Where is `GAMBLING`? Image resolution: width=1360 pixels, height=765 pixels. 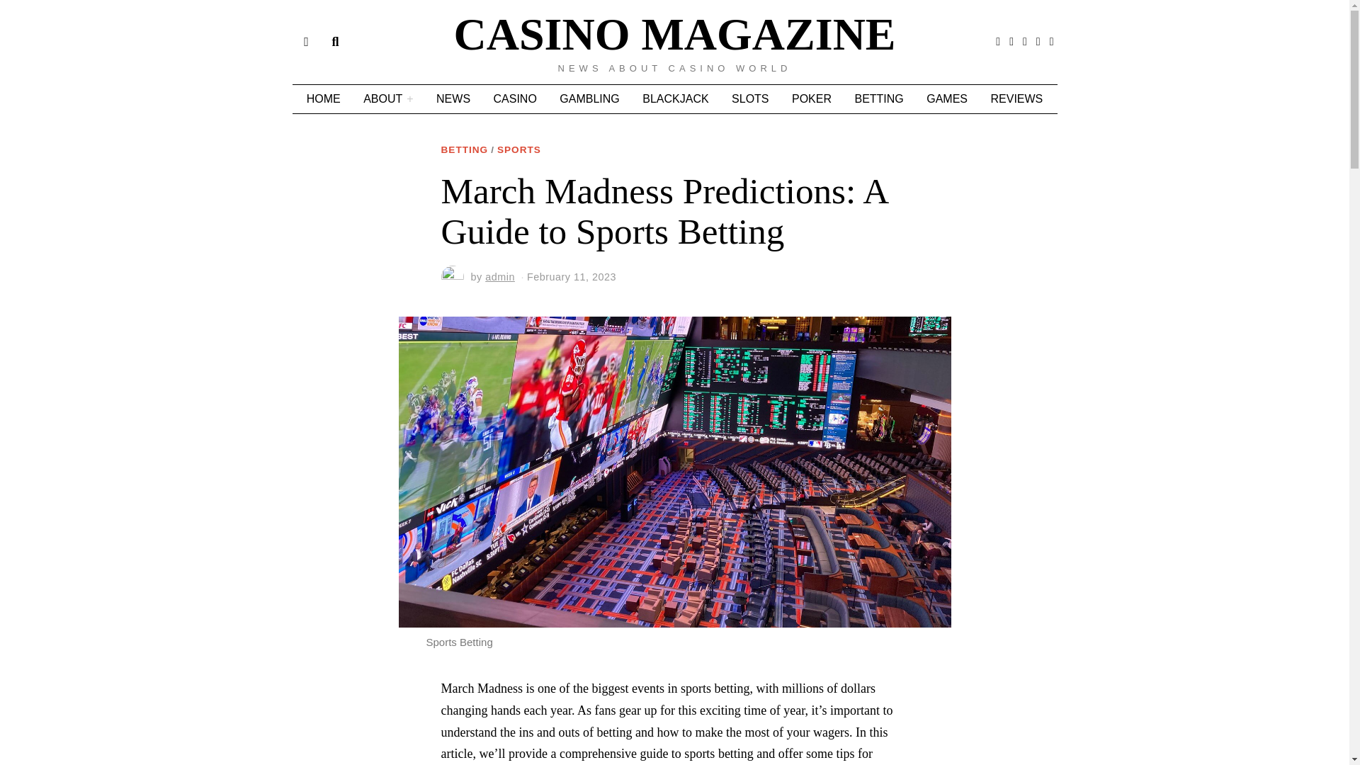
GAMBLING is located at coordinates (589, 98).